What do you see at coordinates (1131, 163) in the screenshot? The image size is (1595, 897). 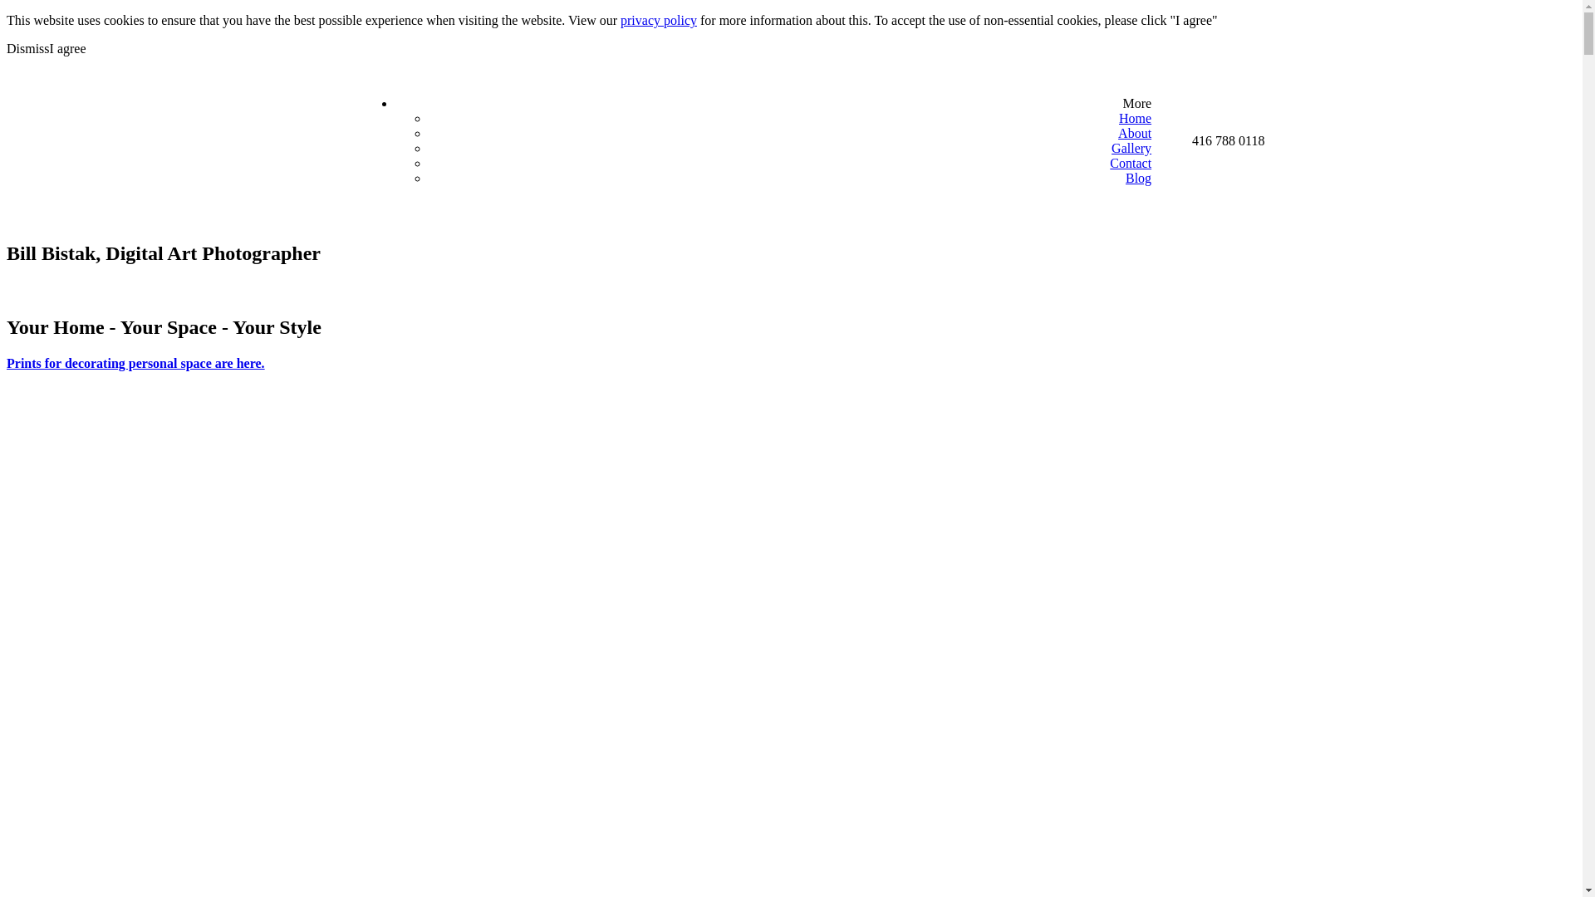 I see `Contact` at bounding box center [1131, 163].